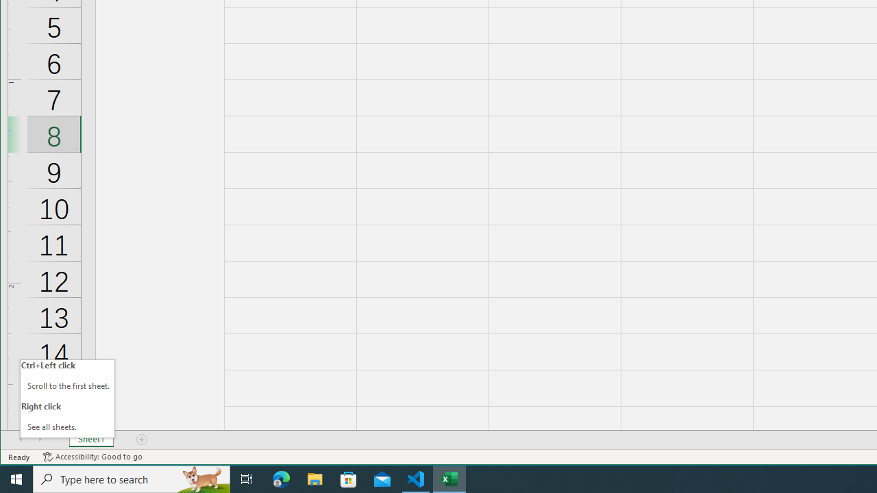  I want to click on Search highlights icon opens search home window, so click(203, 479).